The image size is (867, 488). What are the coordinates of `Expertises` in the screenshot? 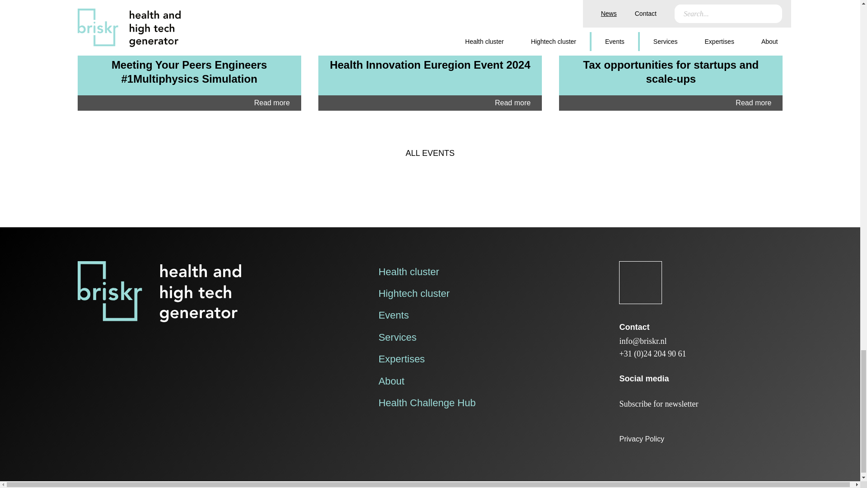 It's located at (401, 359).